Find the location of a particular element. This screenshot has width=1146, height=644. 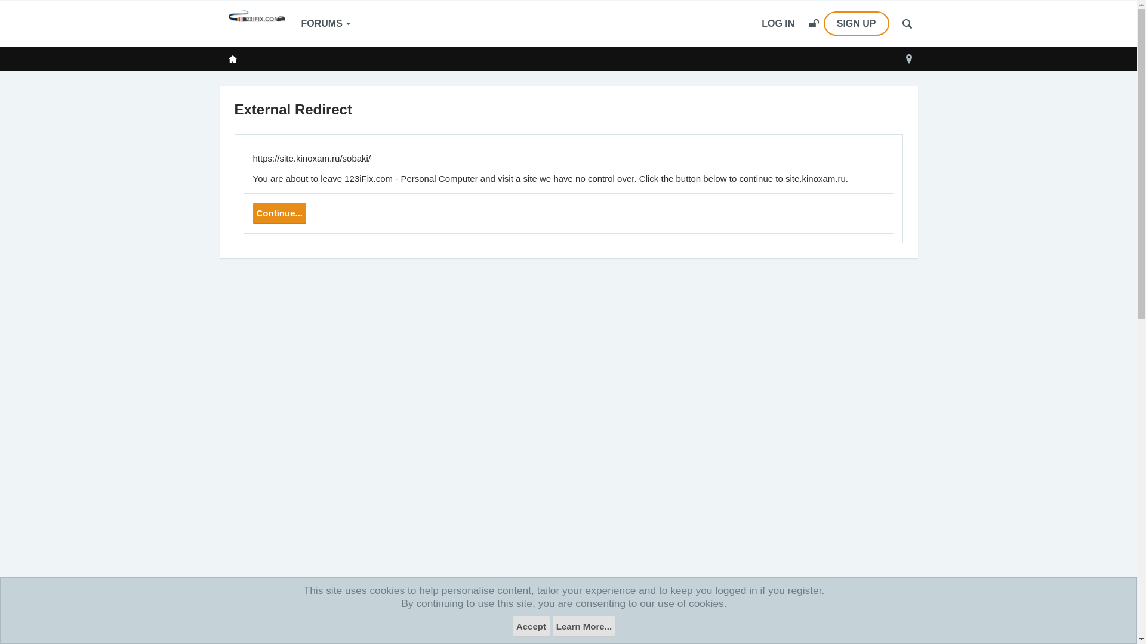

FORUMS is located at coordinates (326, 24).